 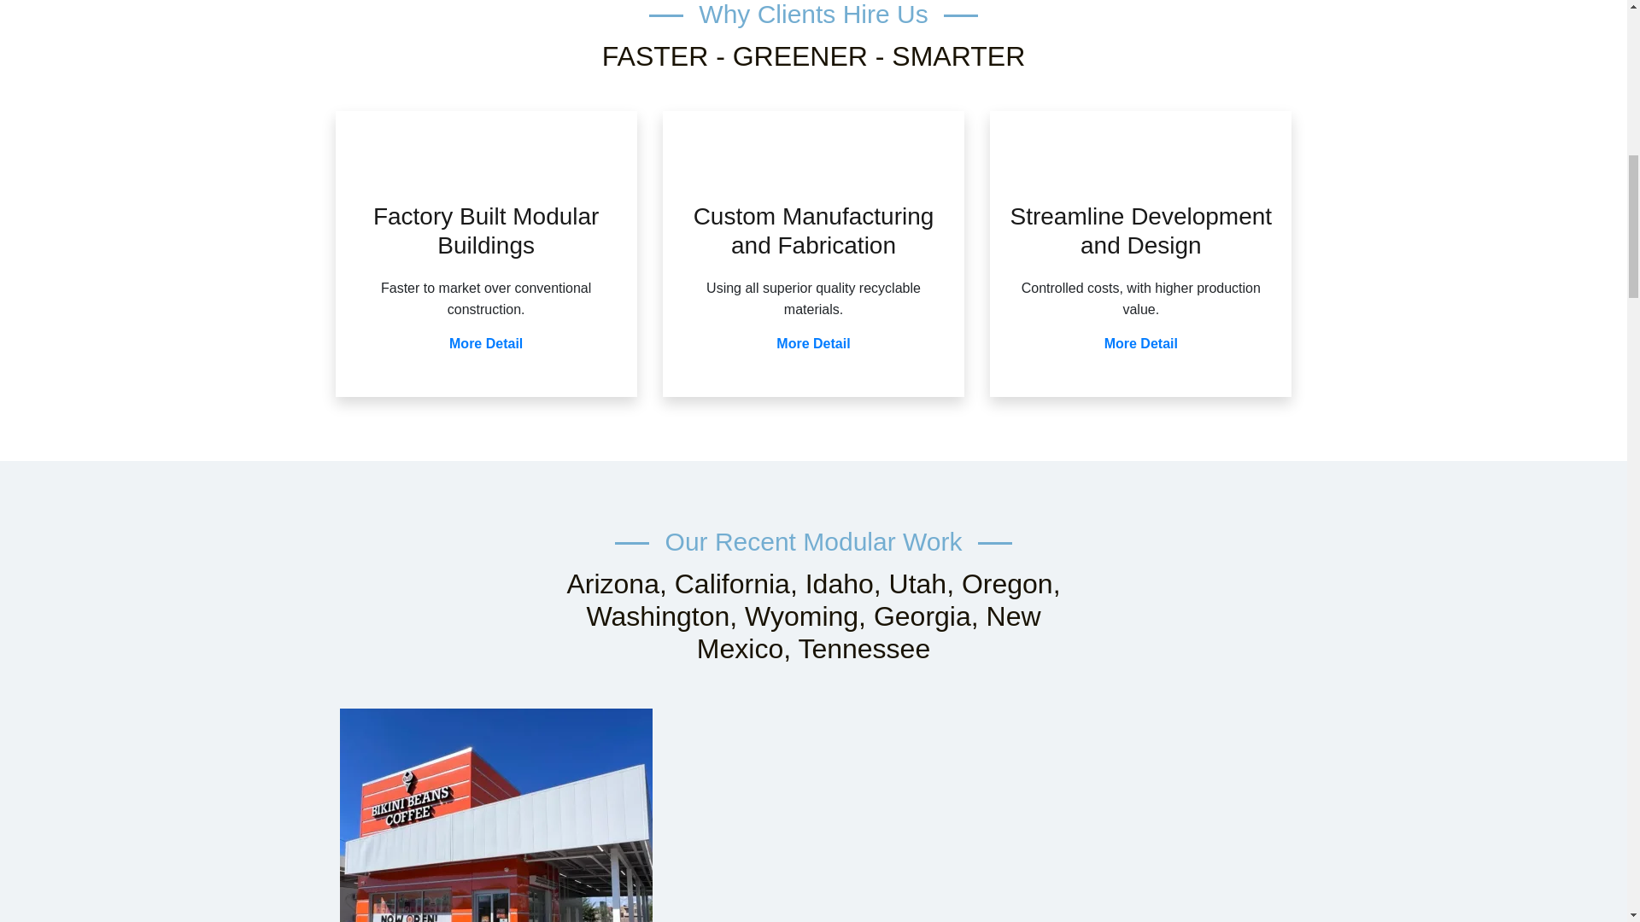 I want to click on More Detail, so click(x=812, y=343).